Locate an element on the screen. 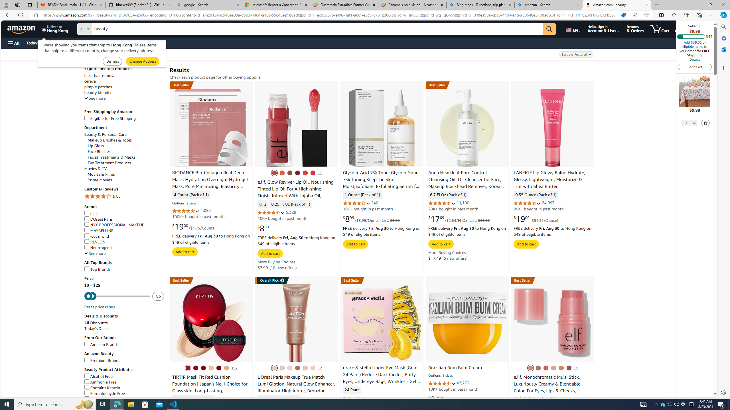 This screenshot has width=730, height=410. Reset price range is located at coordinates (100, 307).